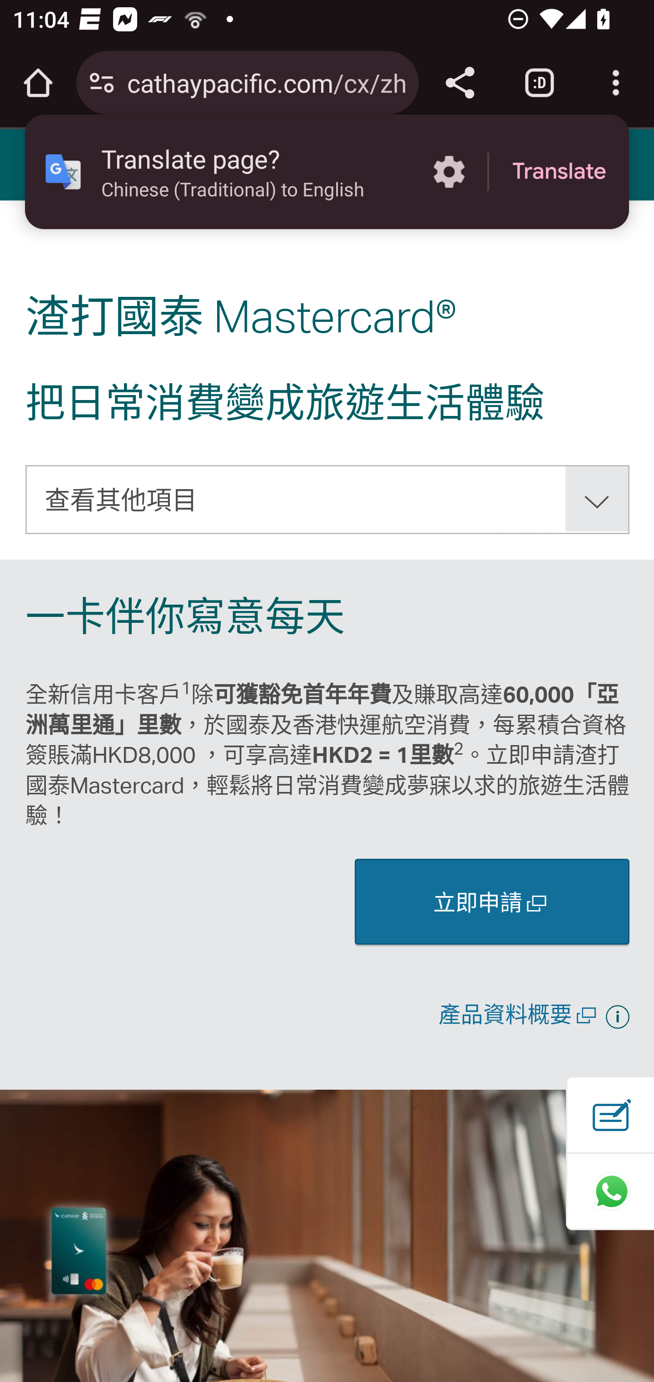 The image size is (654, 1382). What do you see at coordinates (540, 83) in the screenshot?
I see `Switch or close tabs` at bounding box center [540, 83].